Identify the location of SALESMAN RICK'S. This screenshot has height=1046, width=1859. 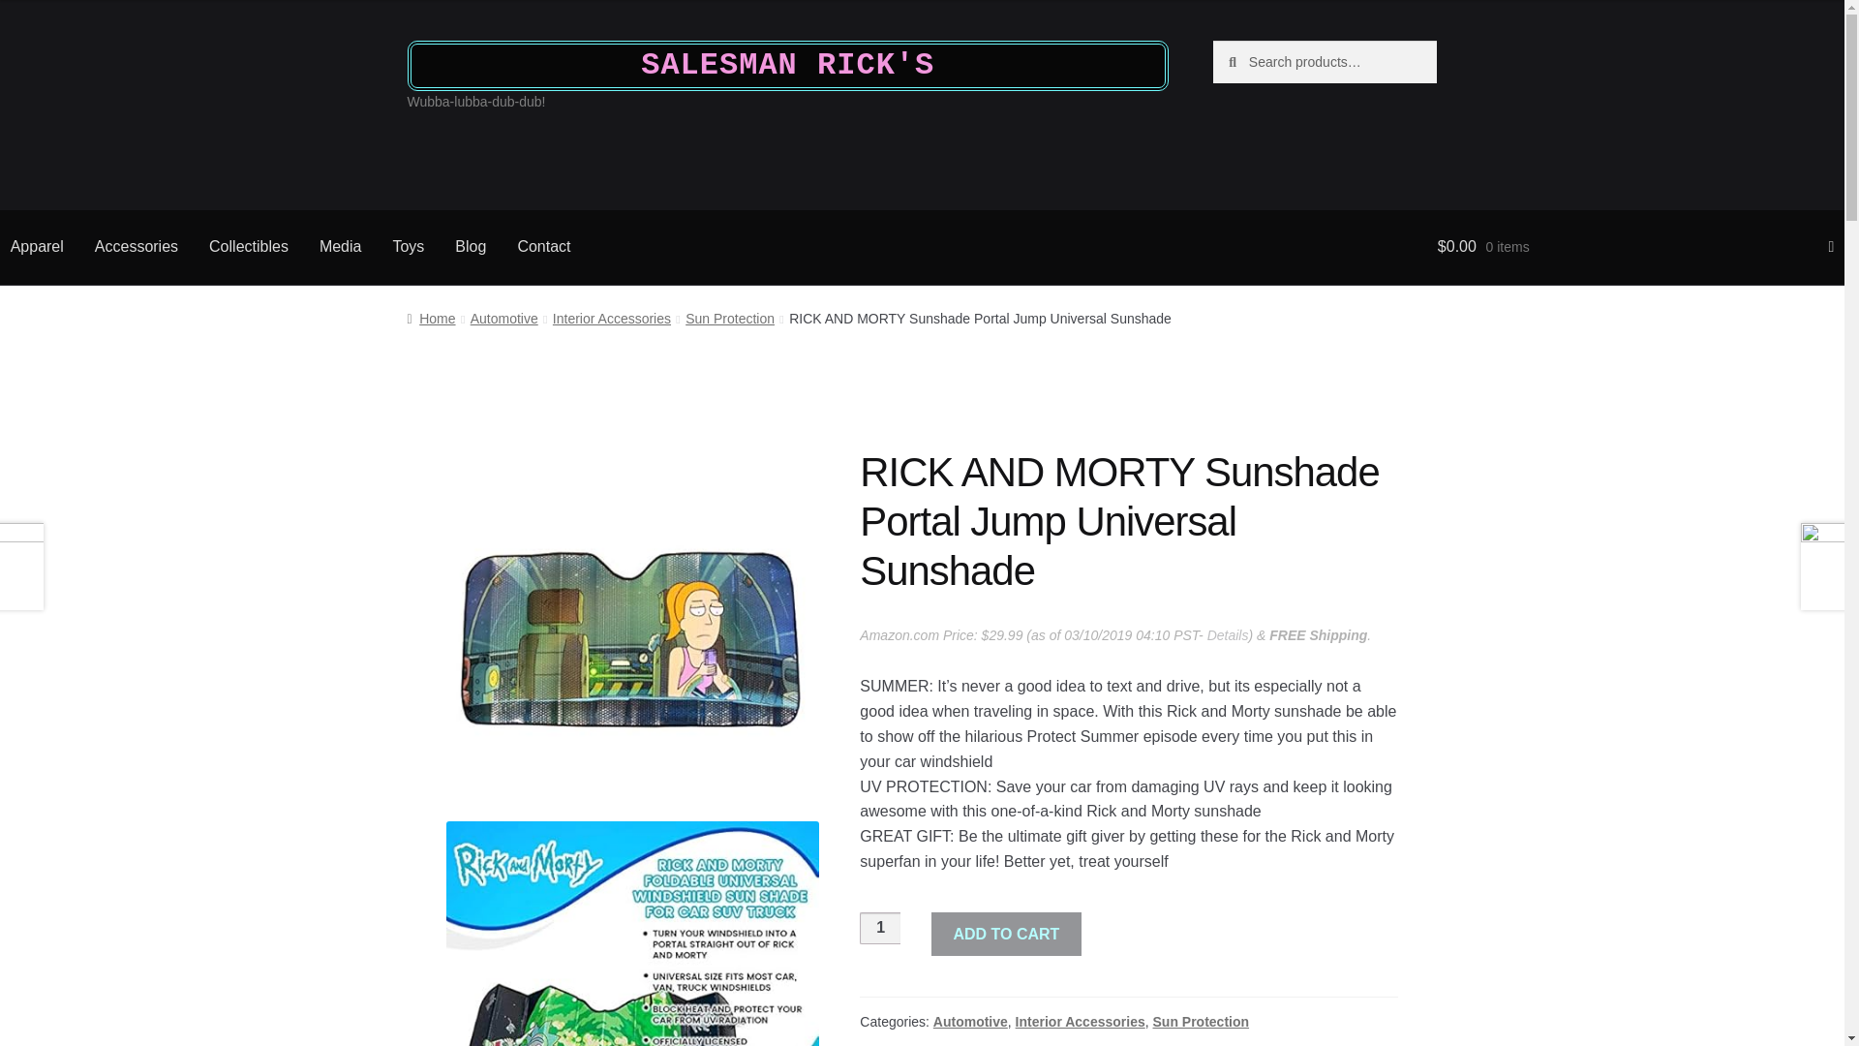
(788, 66).